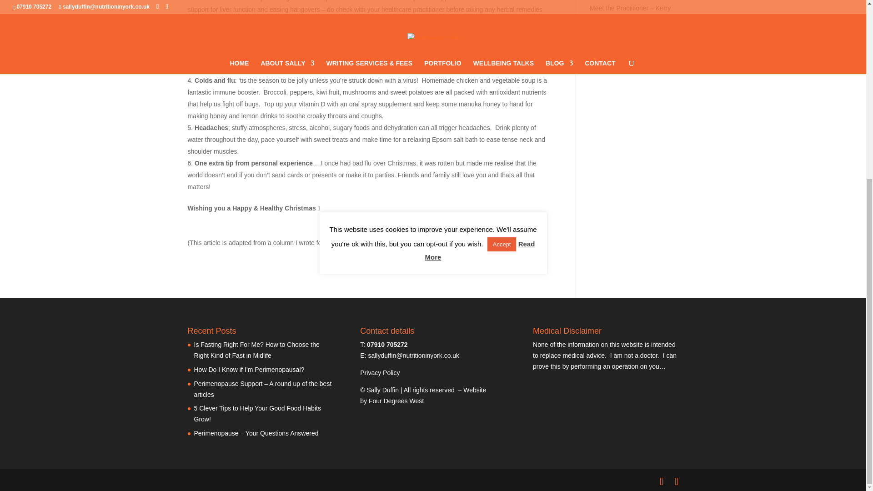 The height and width of the screenshot is (491, 873). I want to click on The Press, so click(356, 243).